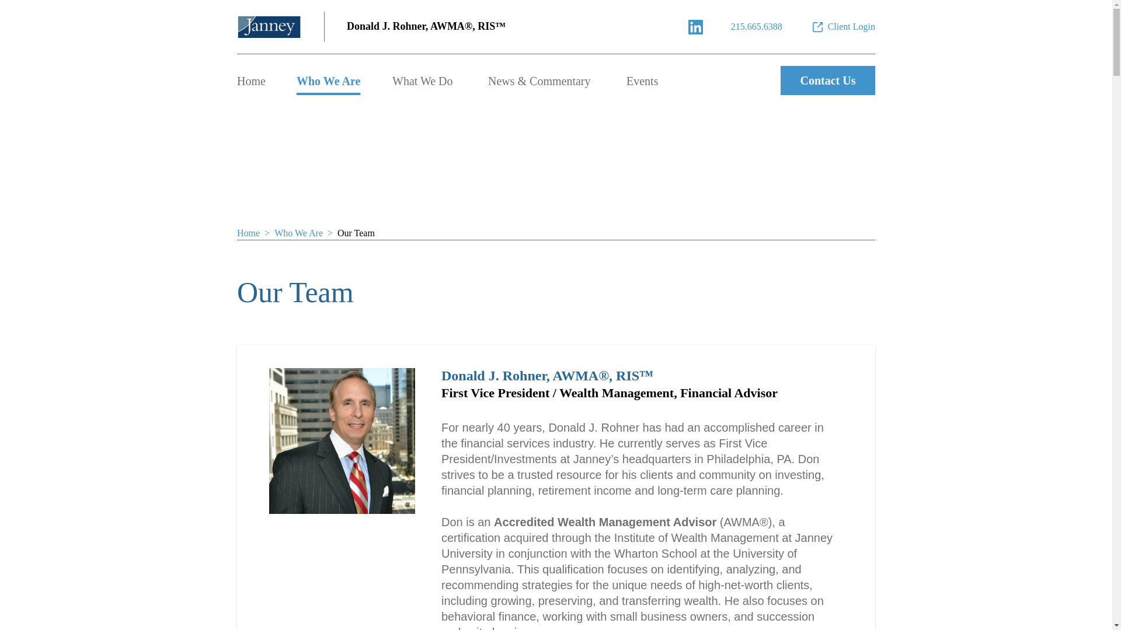 The image size is (1121, 630). What do you see at coordinates (757, 27) in the screenshot?
I see `215.665.6388` at bounding box center [757, 27].